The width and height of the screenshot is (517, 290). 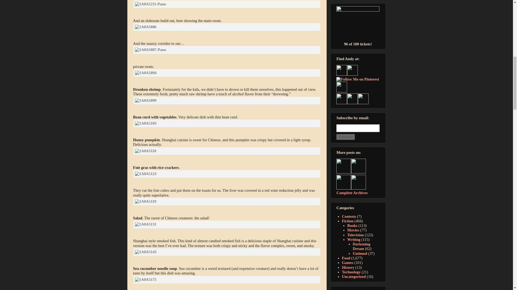 What do you see at coordinates (358, 24) in the screenshot?
I see `Contest Rules` at bounding box center [358, 24].